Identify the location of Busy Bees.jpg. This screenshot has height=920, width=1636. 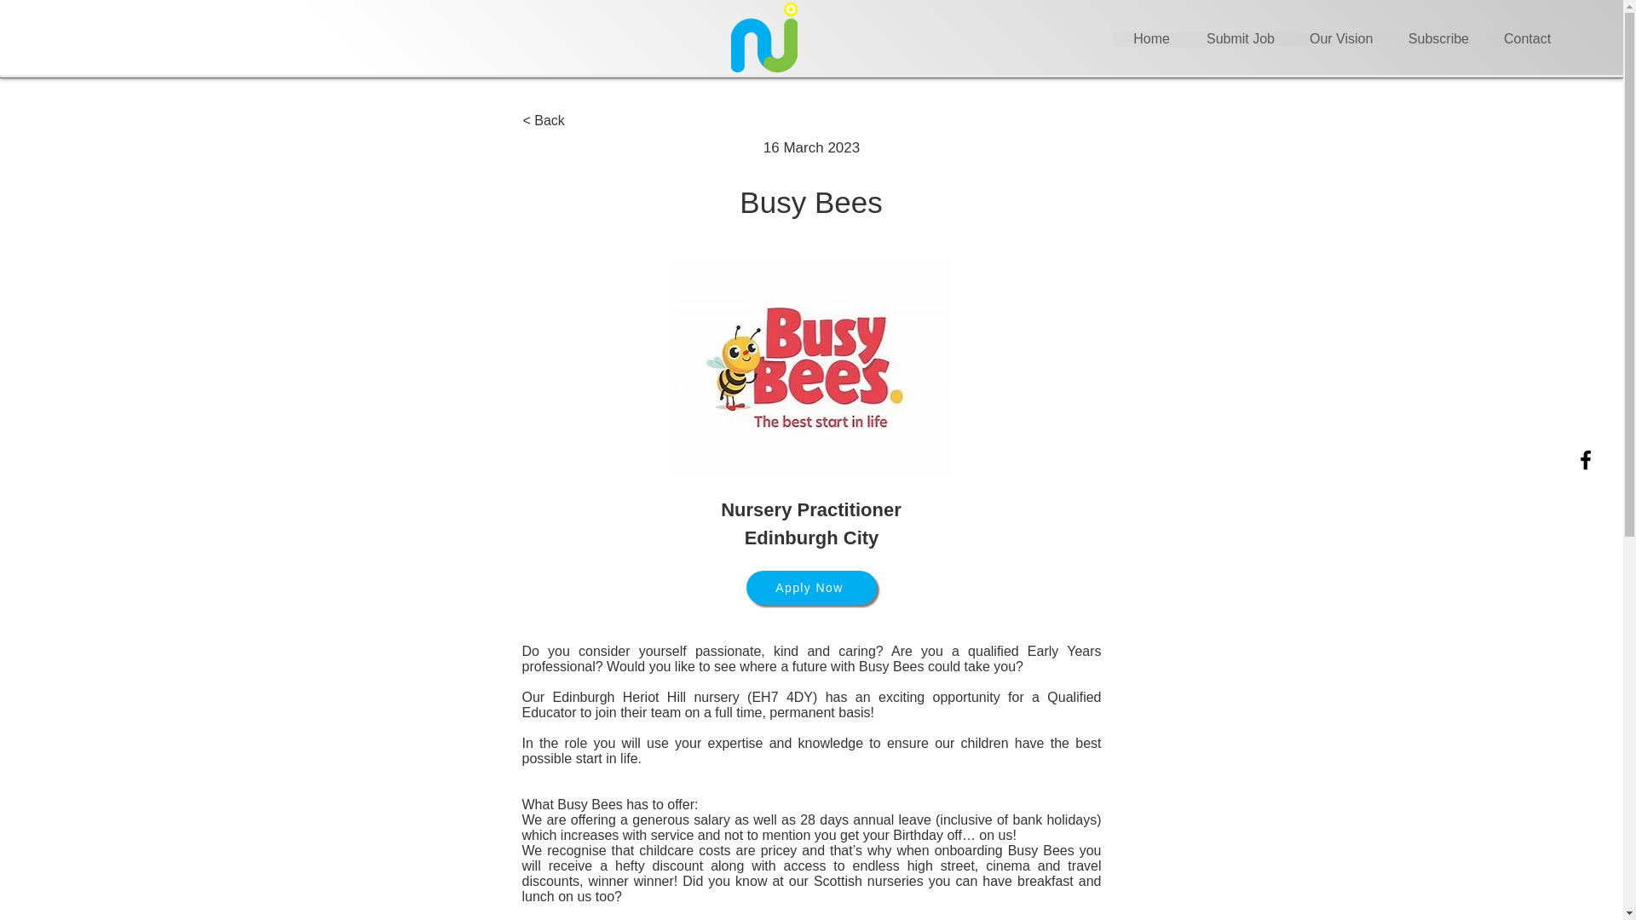
(811, 368).